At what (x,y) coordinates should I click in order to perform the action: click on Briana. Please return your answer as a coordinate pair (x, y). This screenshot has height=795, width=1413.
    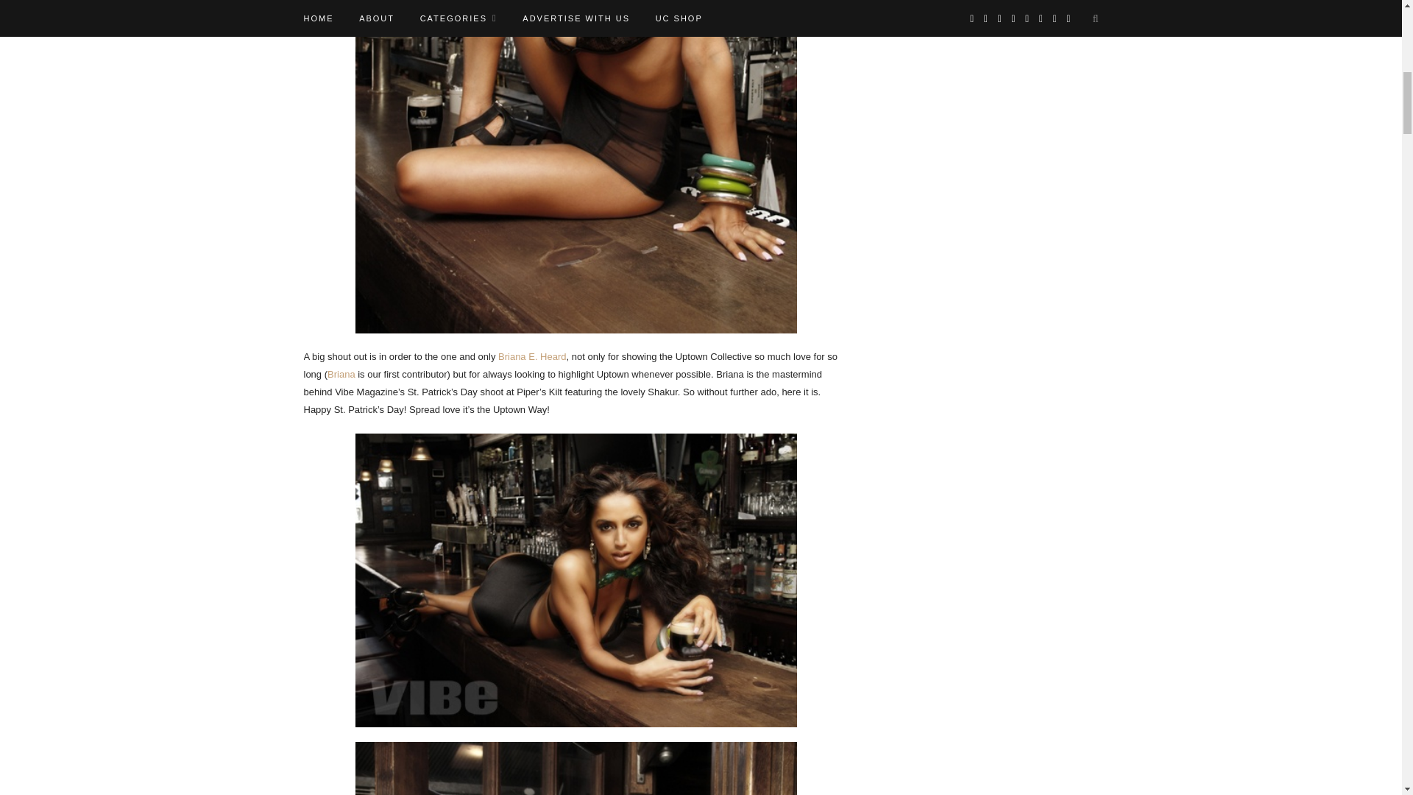
    Looking at the image, I should click on (341, 374).